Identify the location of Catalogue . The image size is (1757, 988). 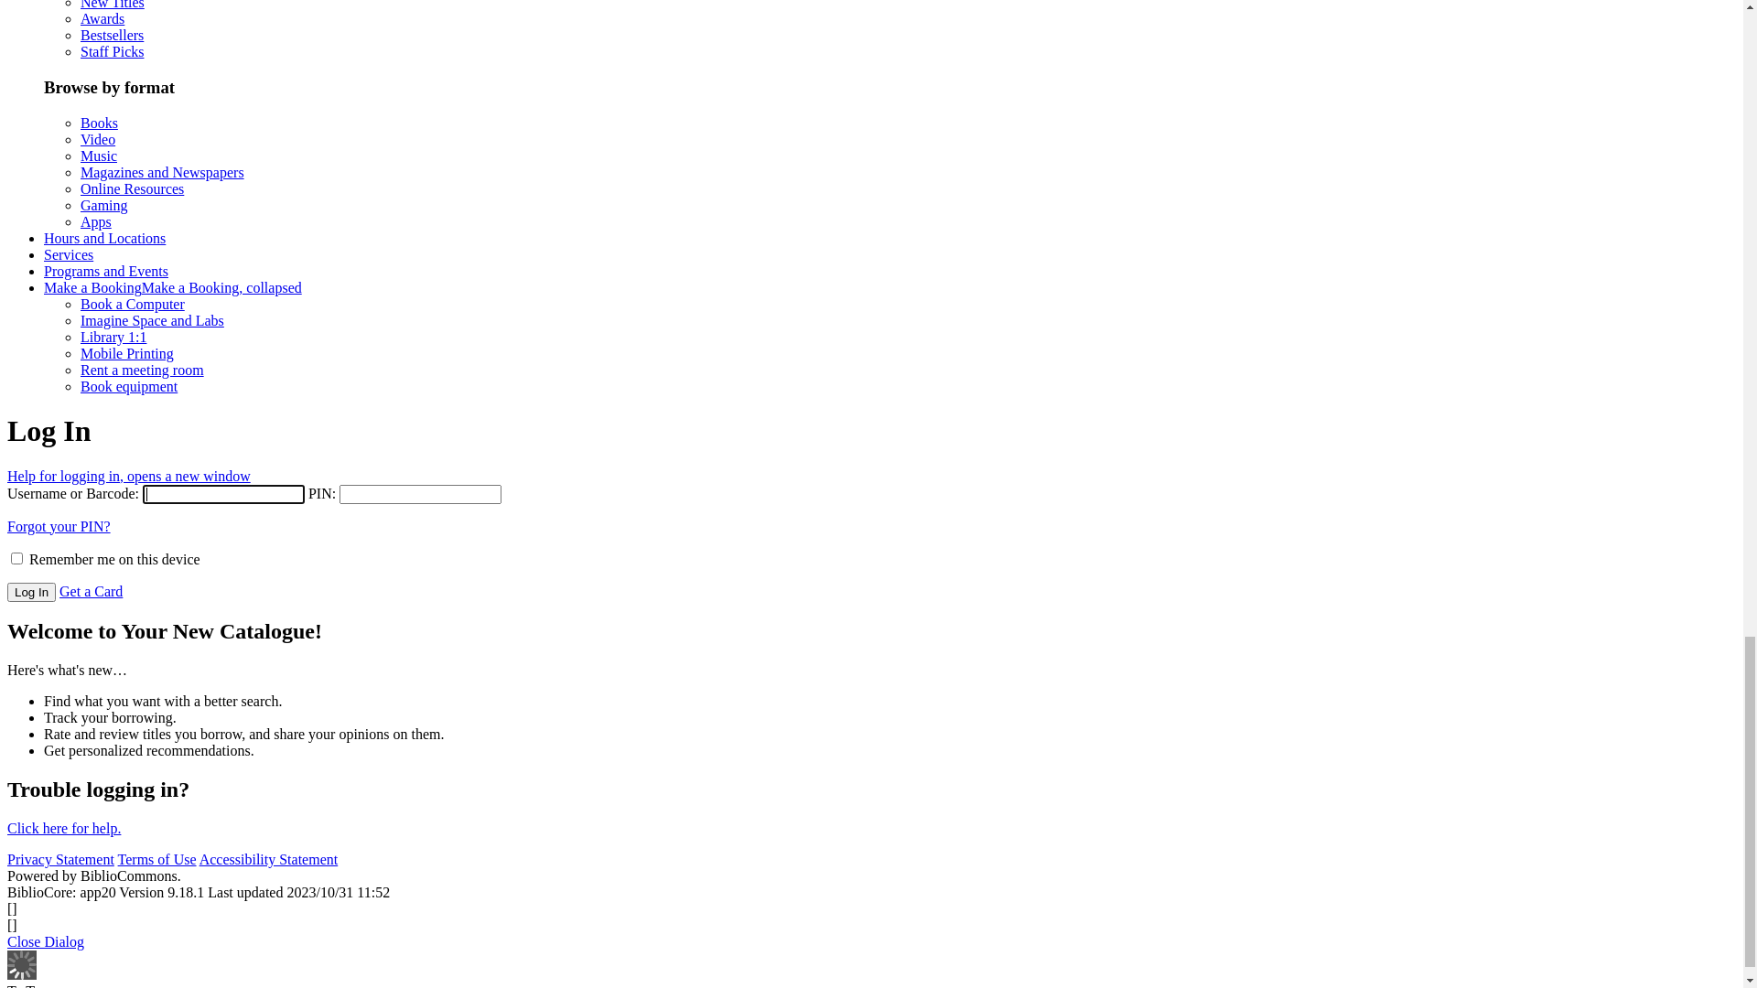
(44, 858).